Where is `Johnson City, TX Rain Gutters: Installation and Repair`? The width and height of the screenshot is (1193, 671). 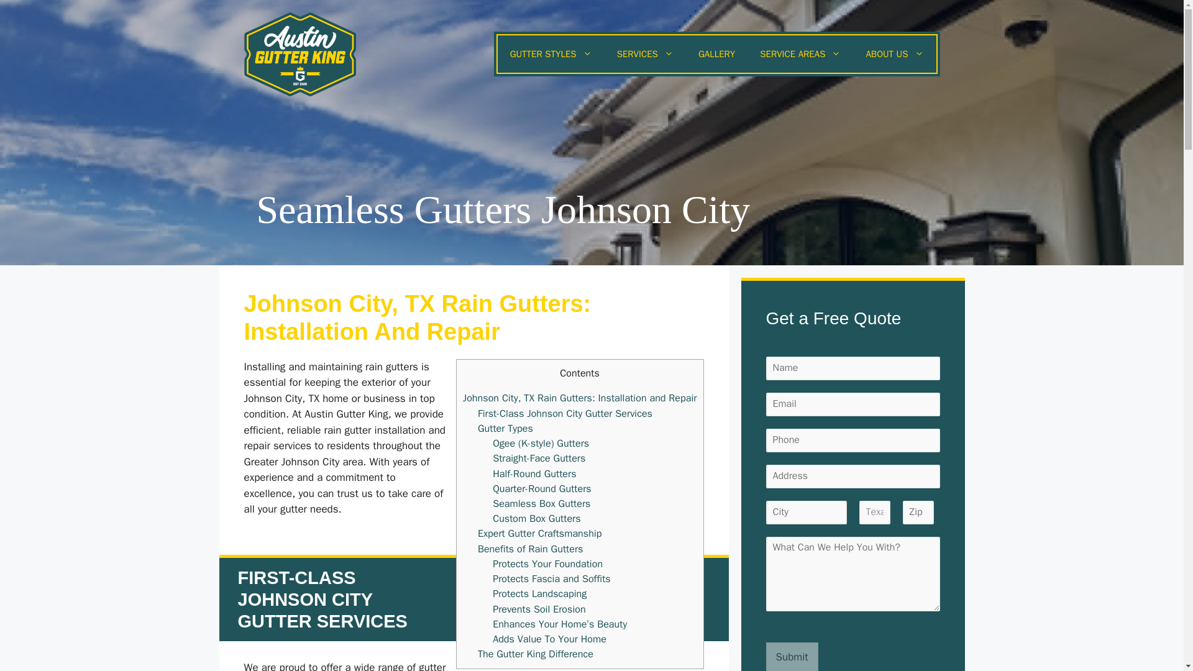 Johnson City, TX Rain Gutters: Installation and Repair is located at coordinates (579, 398).